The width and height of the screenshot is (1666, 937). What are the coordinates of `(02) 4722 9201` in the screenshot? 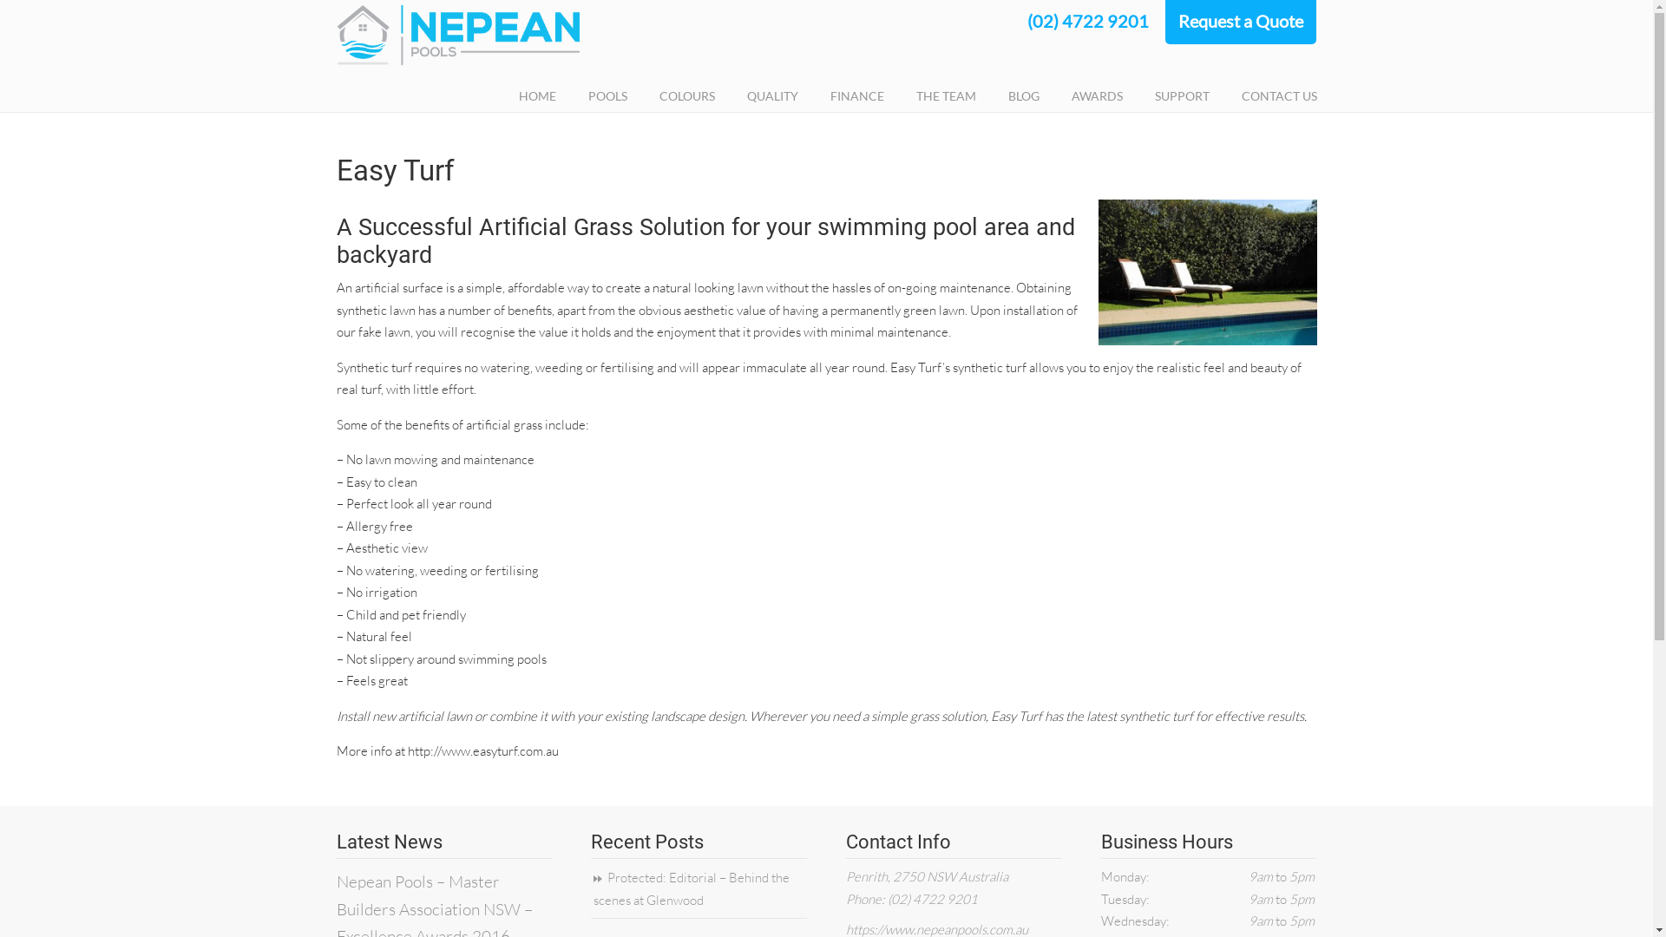 It's located at (933, 899).